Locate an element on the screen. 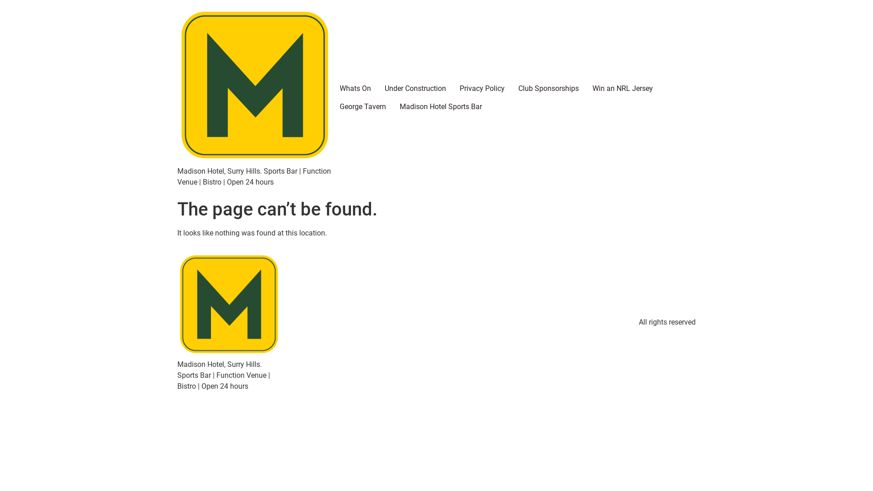 The image size is (873, 491). Privacy Policy is located at coordinates (482, 88).